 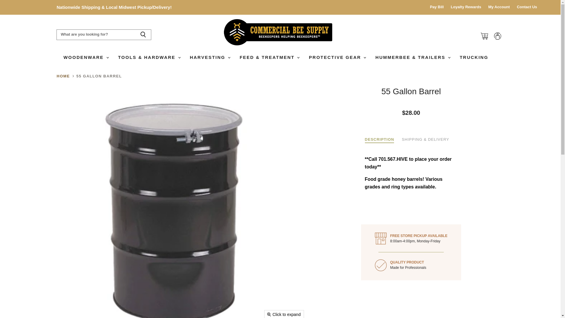 What do you see at coordinates (498, 7) in the screenshot?
I see `My Account` at bounding box center [498, 7].